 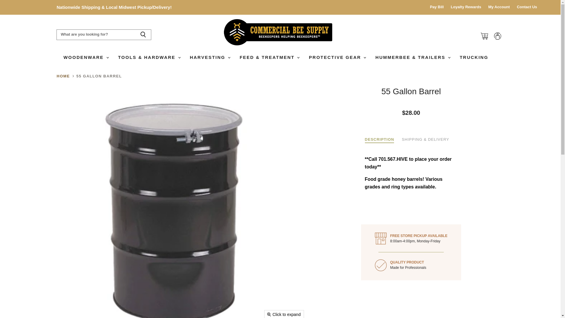 What do you see at coordinates (498, 7) in the screenshot?
I see `My Account` at bounding box center [498, 7].